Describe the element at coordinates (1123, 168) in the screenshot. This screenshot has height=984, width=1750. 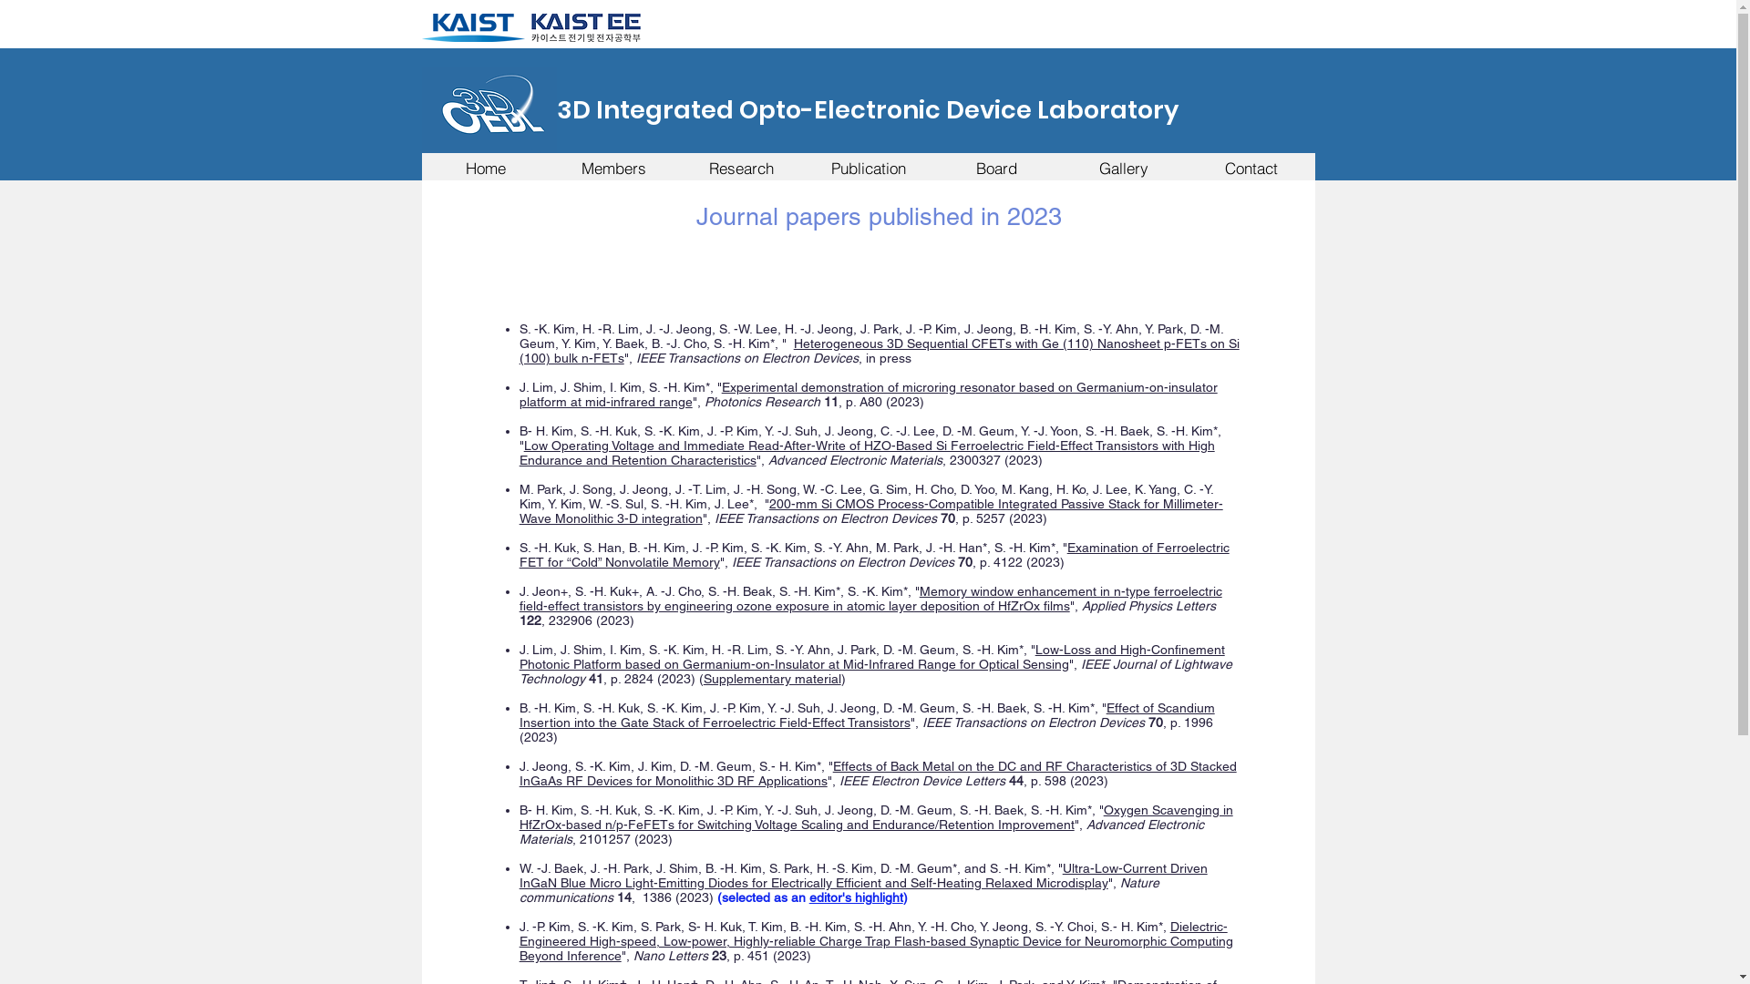
I see `Gallery` at that location.